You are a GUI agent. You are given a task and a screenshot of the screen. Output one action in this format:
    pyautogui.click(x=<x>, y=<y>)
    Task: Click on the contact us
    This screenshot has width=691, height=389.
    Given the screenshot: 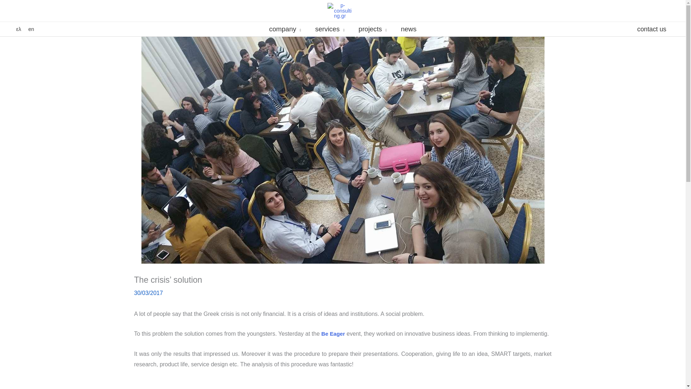 What is the action you would take?
    pyautogui.click(x=651, y=29)
    